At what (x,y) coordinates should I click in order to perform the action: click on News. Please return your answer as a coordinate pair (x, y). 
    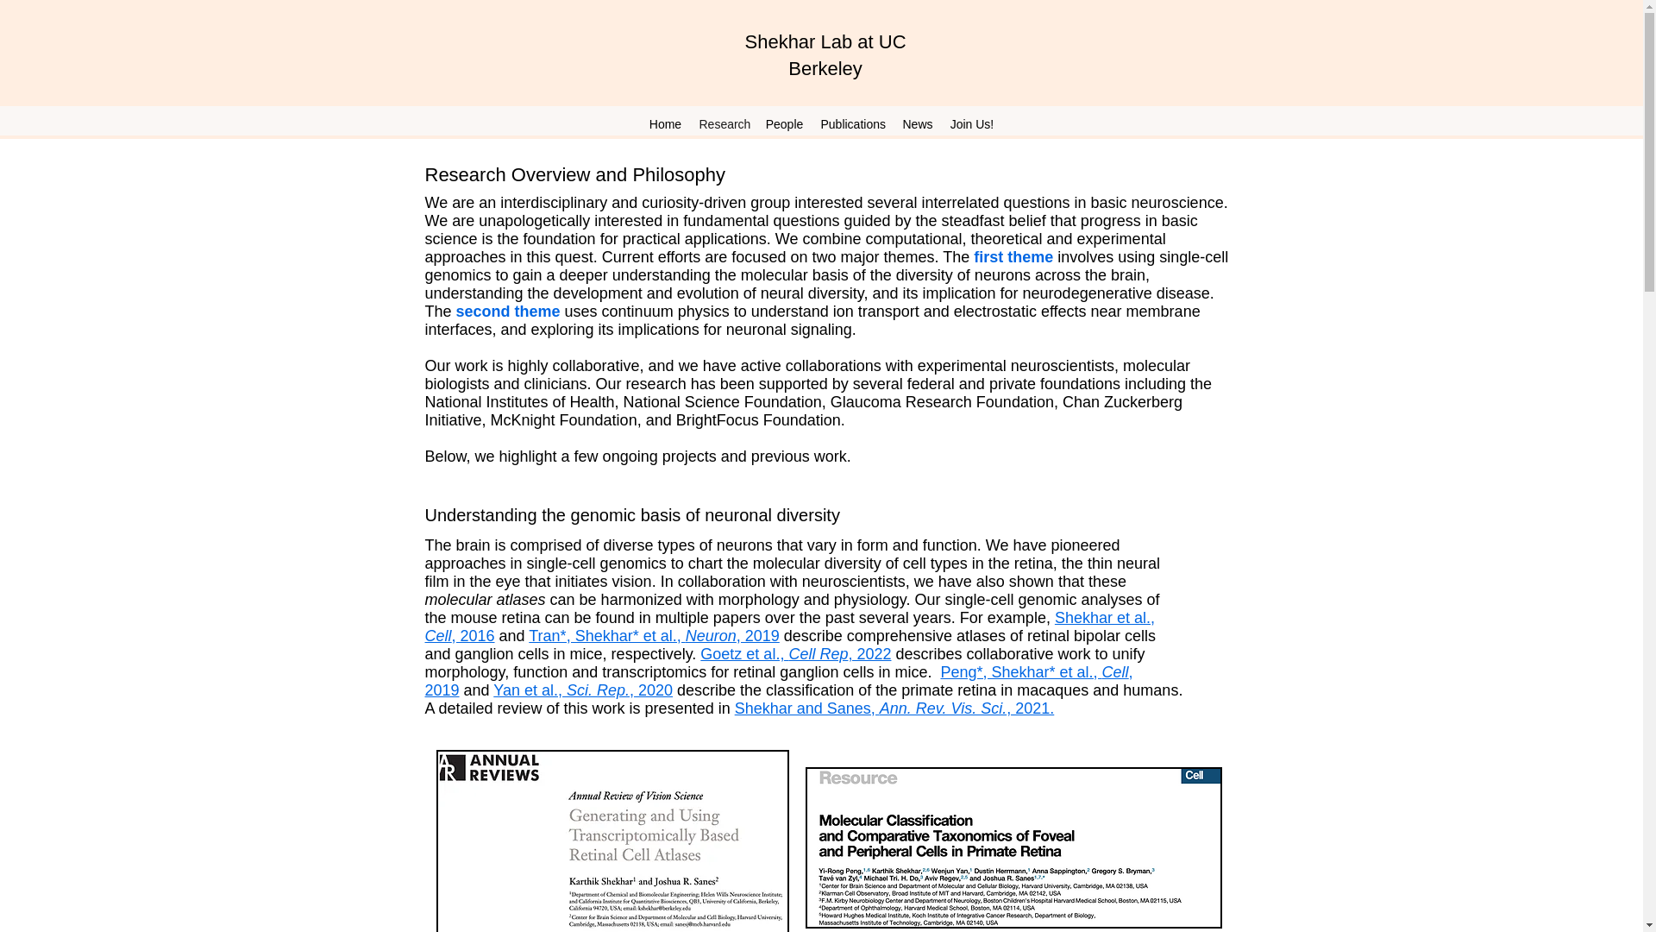
    Looking at the image, I should click on (917, 123).